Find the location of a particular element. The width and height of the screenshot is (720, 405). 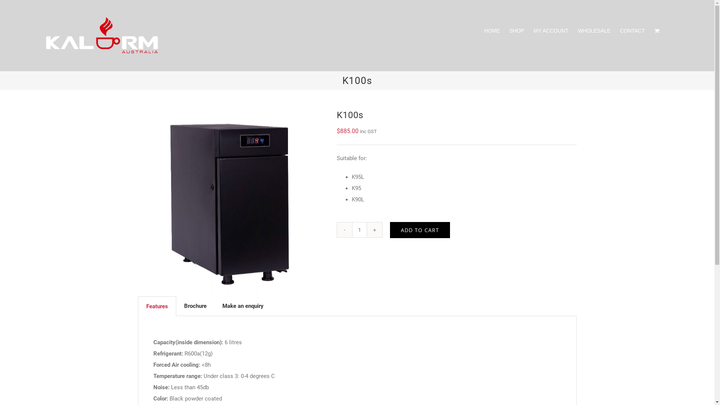

Make an enquiry is located at coordinates (243, 306).